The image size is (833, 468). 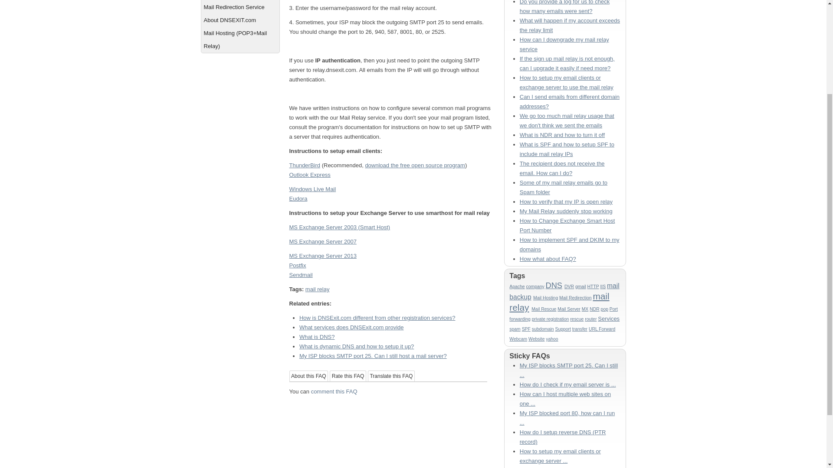 What do you see at coordinates (415, 165) in the screenshot?
I see `download the free open source program` at bounding box center [415, 165].